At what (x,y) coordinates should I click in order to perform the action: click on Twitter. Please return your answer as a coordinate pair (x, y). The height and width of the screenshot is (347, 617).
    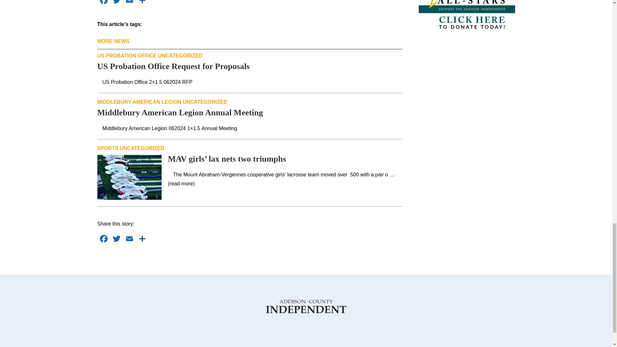
    Looking at the image, I should click on (116, 239).